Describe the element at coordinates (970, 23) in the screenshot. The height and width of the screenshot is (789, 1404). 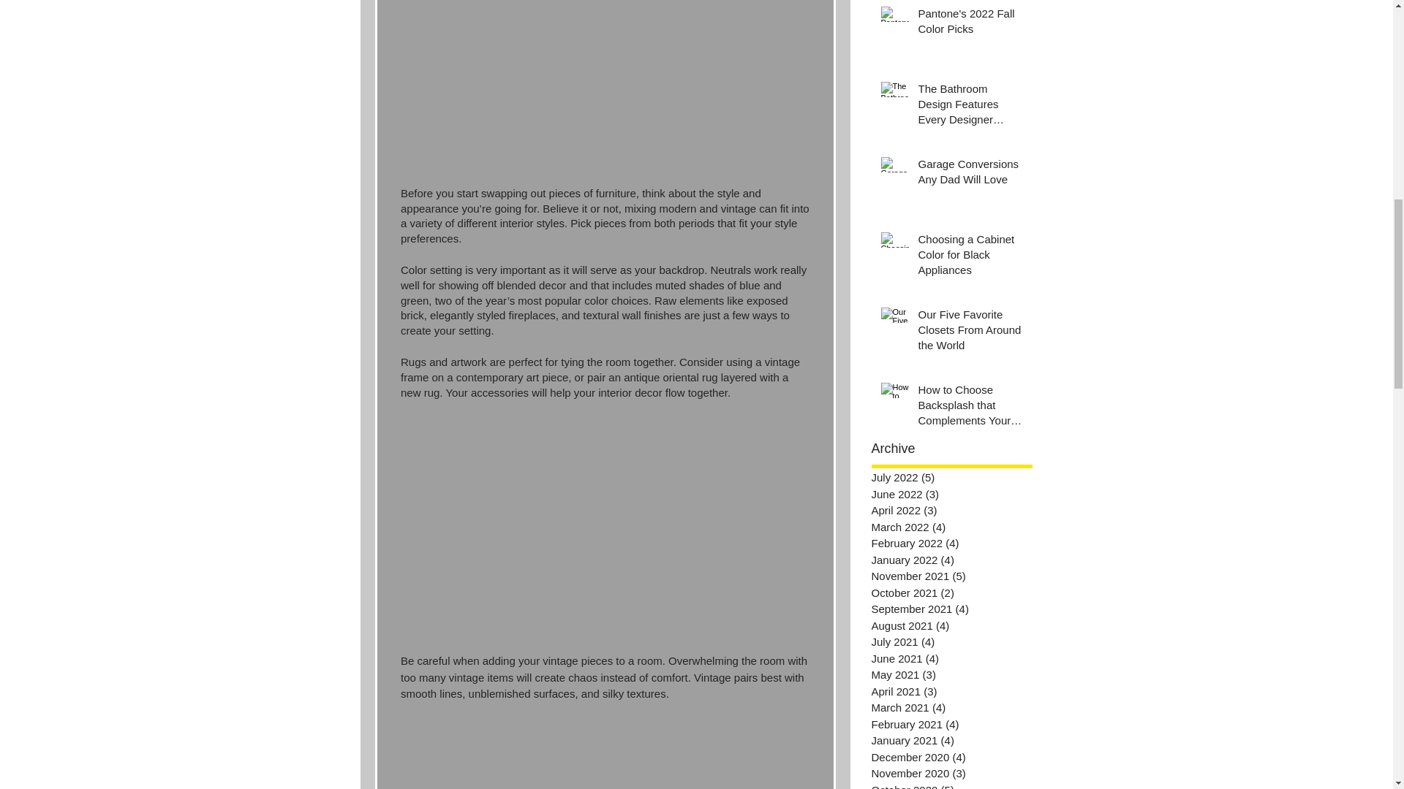
I see `Pantone's 2022 Fall Color Picks` at that location.